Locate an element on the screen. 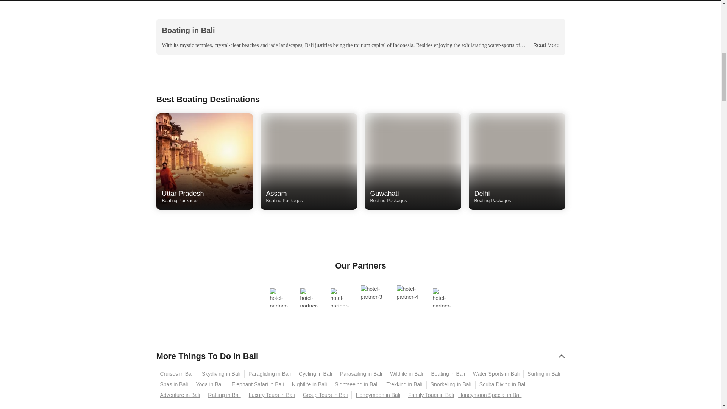 This screenshot has width=727, height=409. Family Tours in Bali is located at coordinates (413, 197).